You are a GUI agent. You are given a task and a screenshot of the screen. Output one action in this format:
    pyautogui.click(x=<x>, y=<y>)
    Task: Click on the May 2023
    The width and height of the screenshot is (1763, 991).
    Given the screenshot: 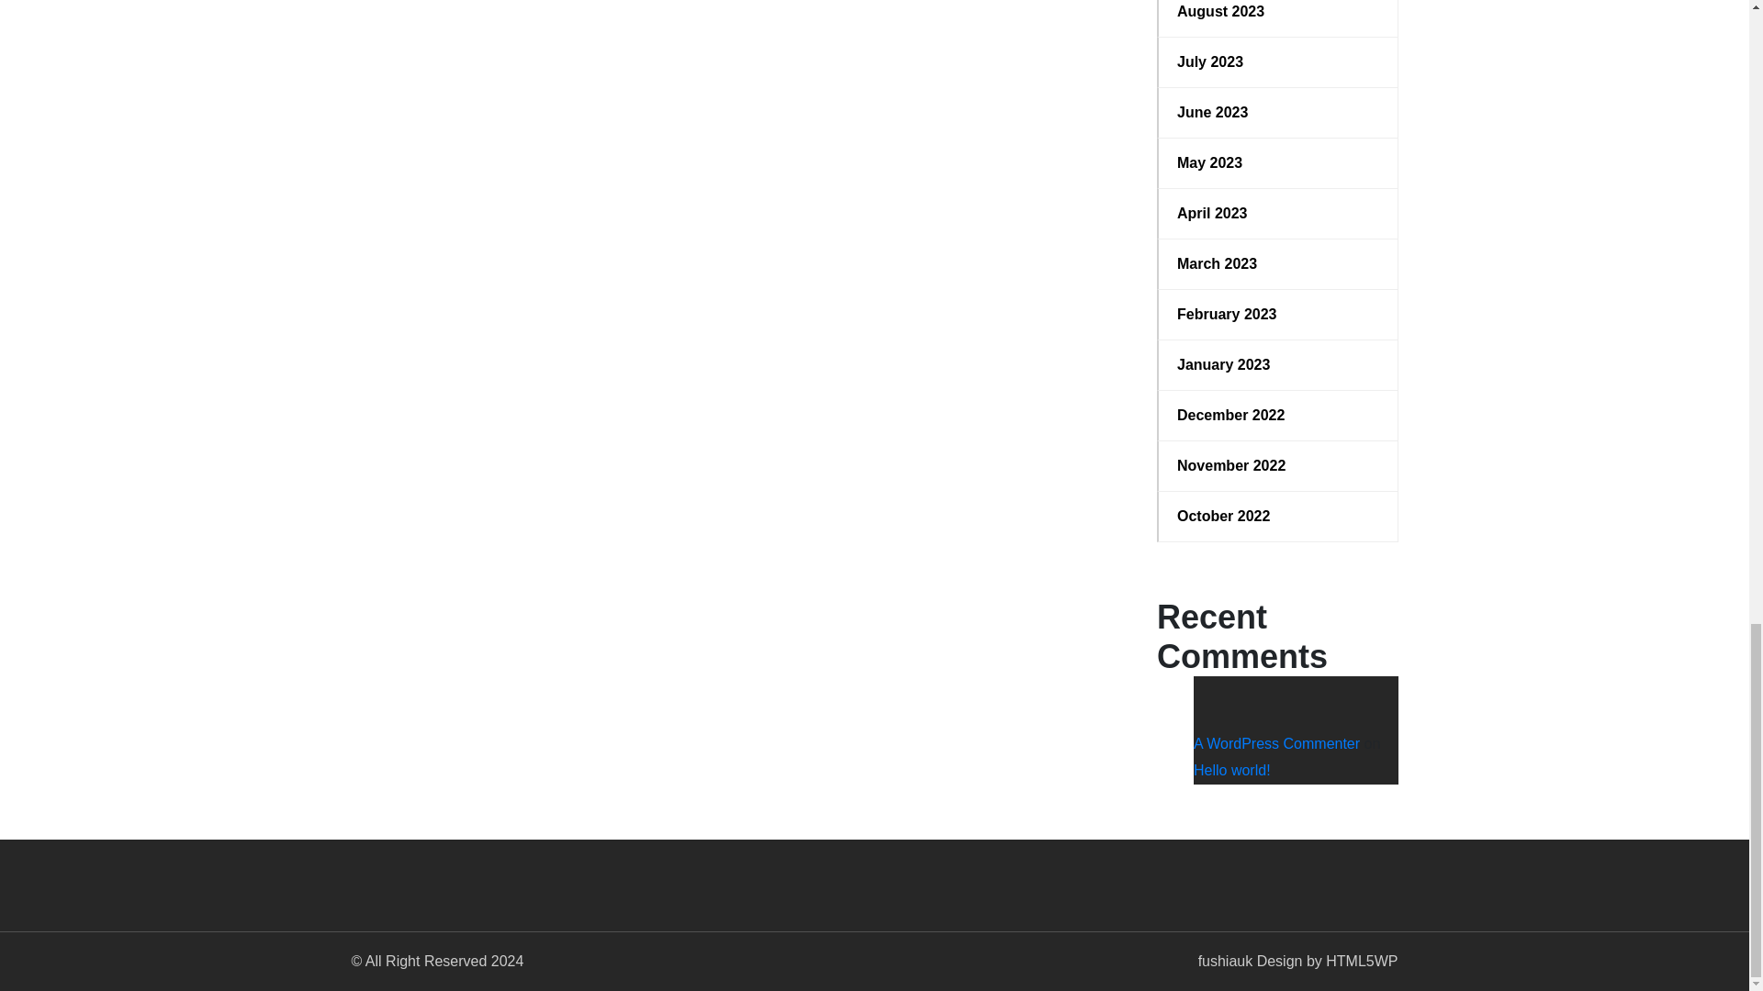 What is the action you would take?
    pyautogui.click(x=1278, y=163)
    